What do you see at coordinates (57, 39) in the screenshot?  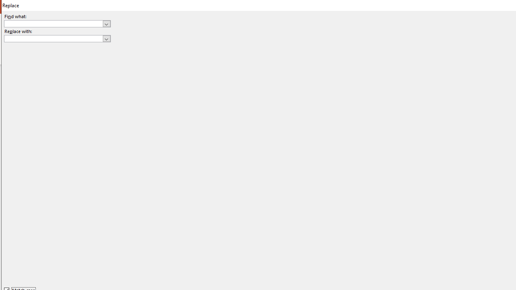 I see `Replace with` at bounding box center [57, 39].